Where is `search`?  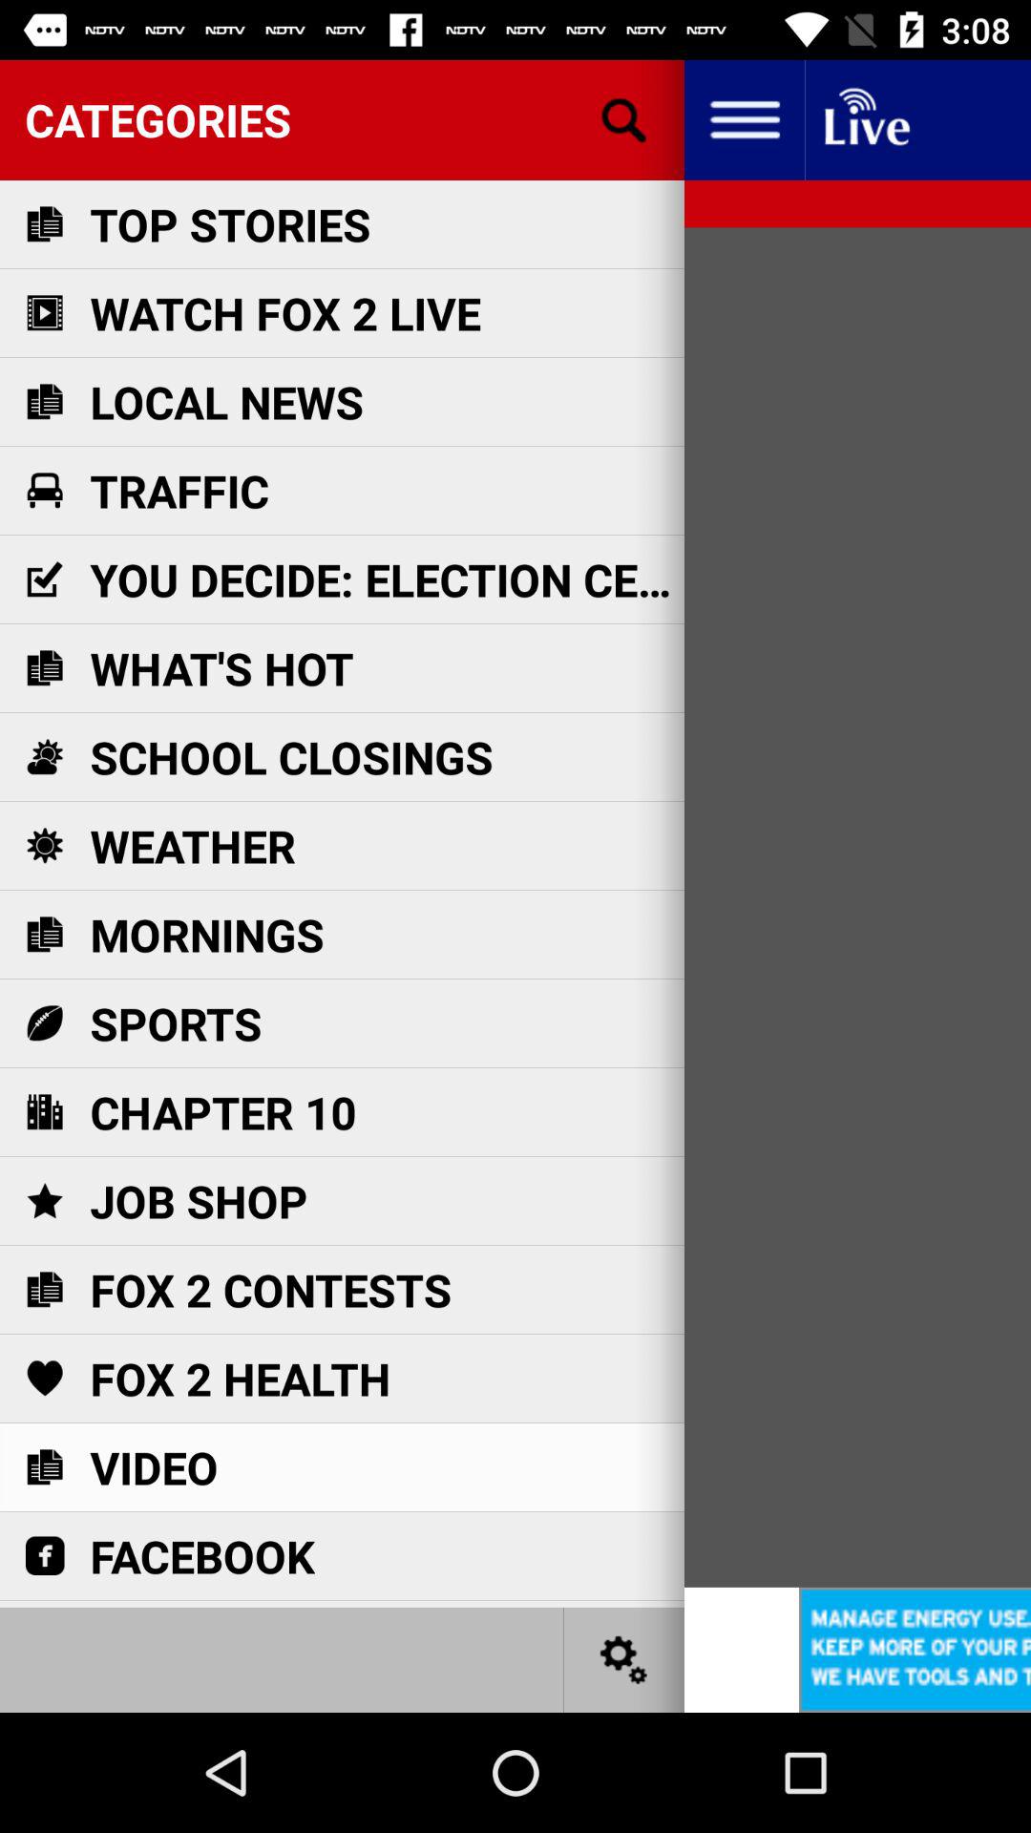 search is located at coordinates (624, 120).